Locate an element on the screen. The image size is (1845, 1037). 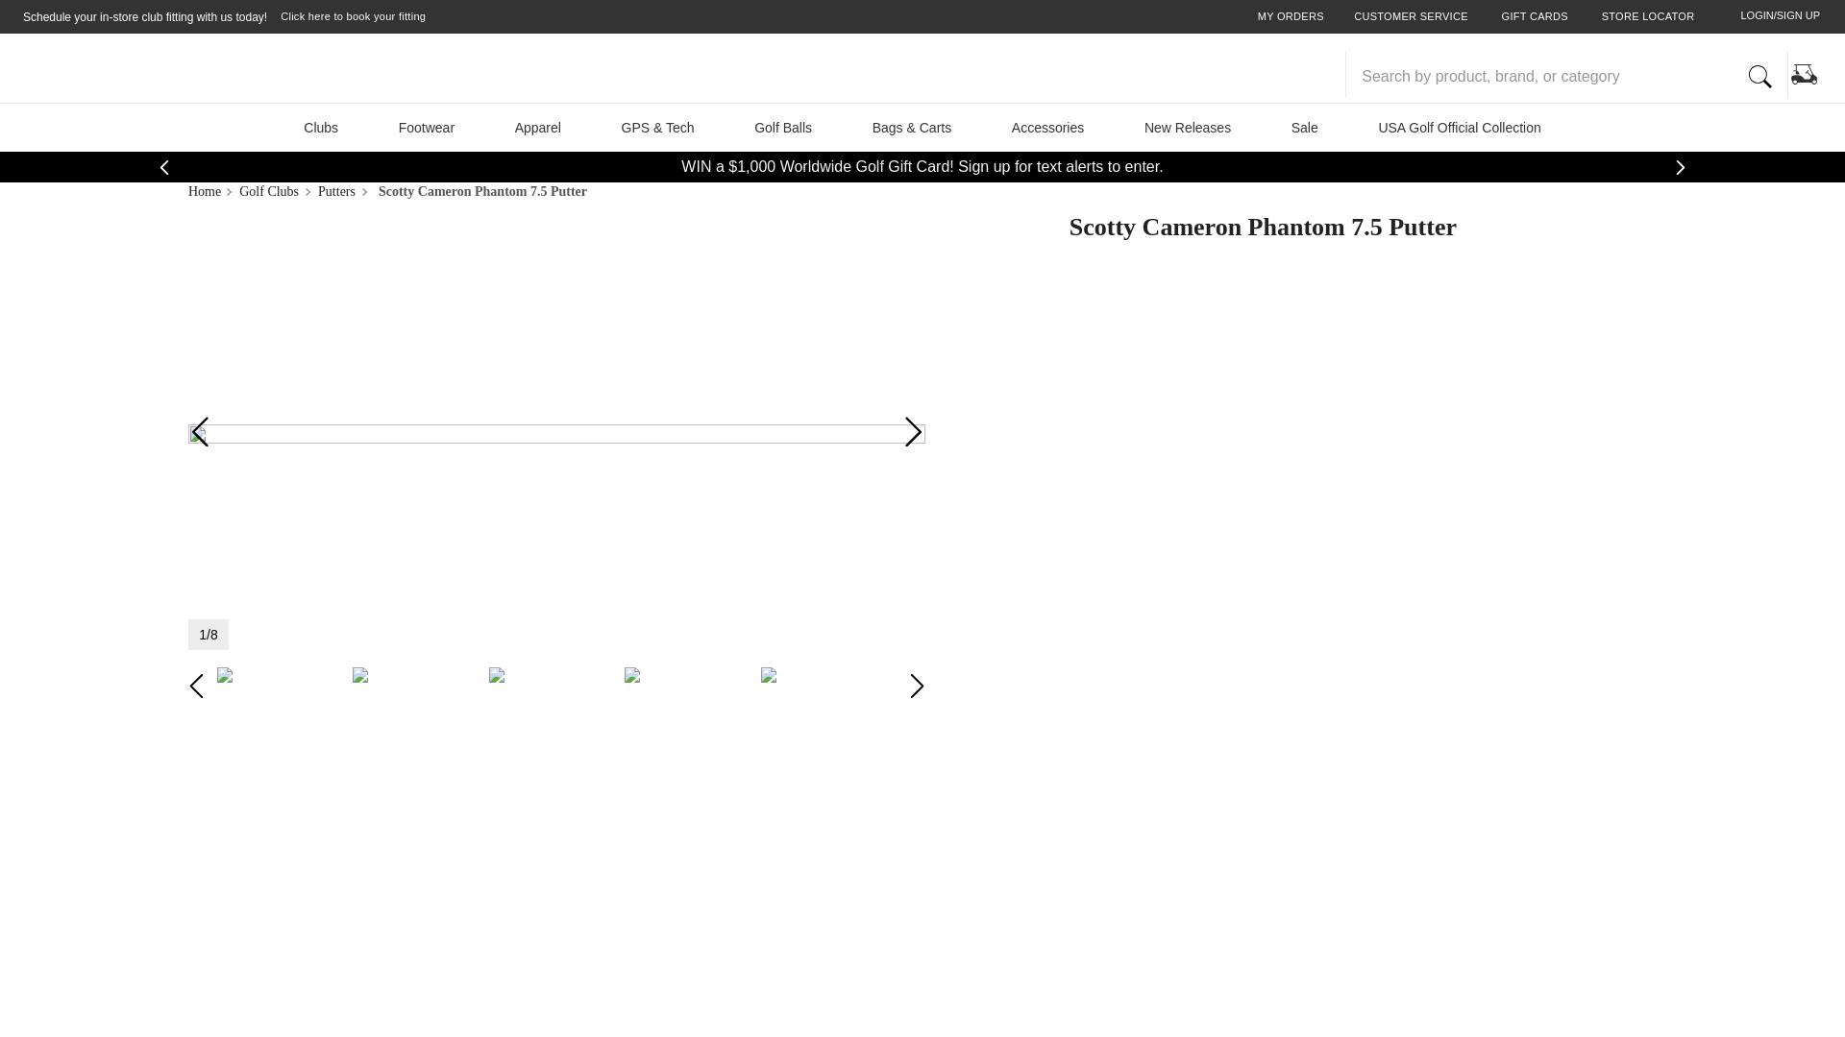
GIFT CARDS is located at coordinates (1535, 17).